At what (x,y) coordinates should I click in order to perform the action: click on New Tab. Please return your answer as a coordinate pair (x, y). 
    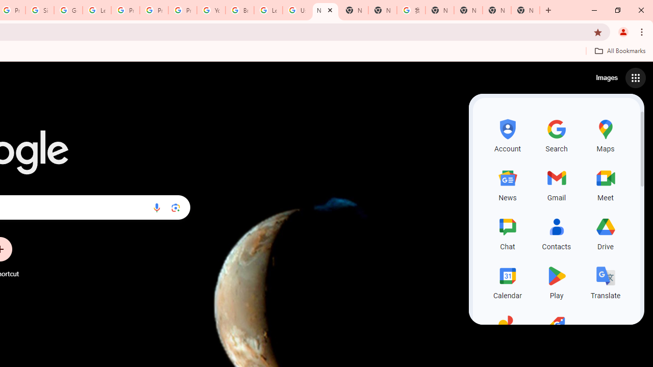
    Looking at the image, I should click on (525, 10).